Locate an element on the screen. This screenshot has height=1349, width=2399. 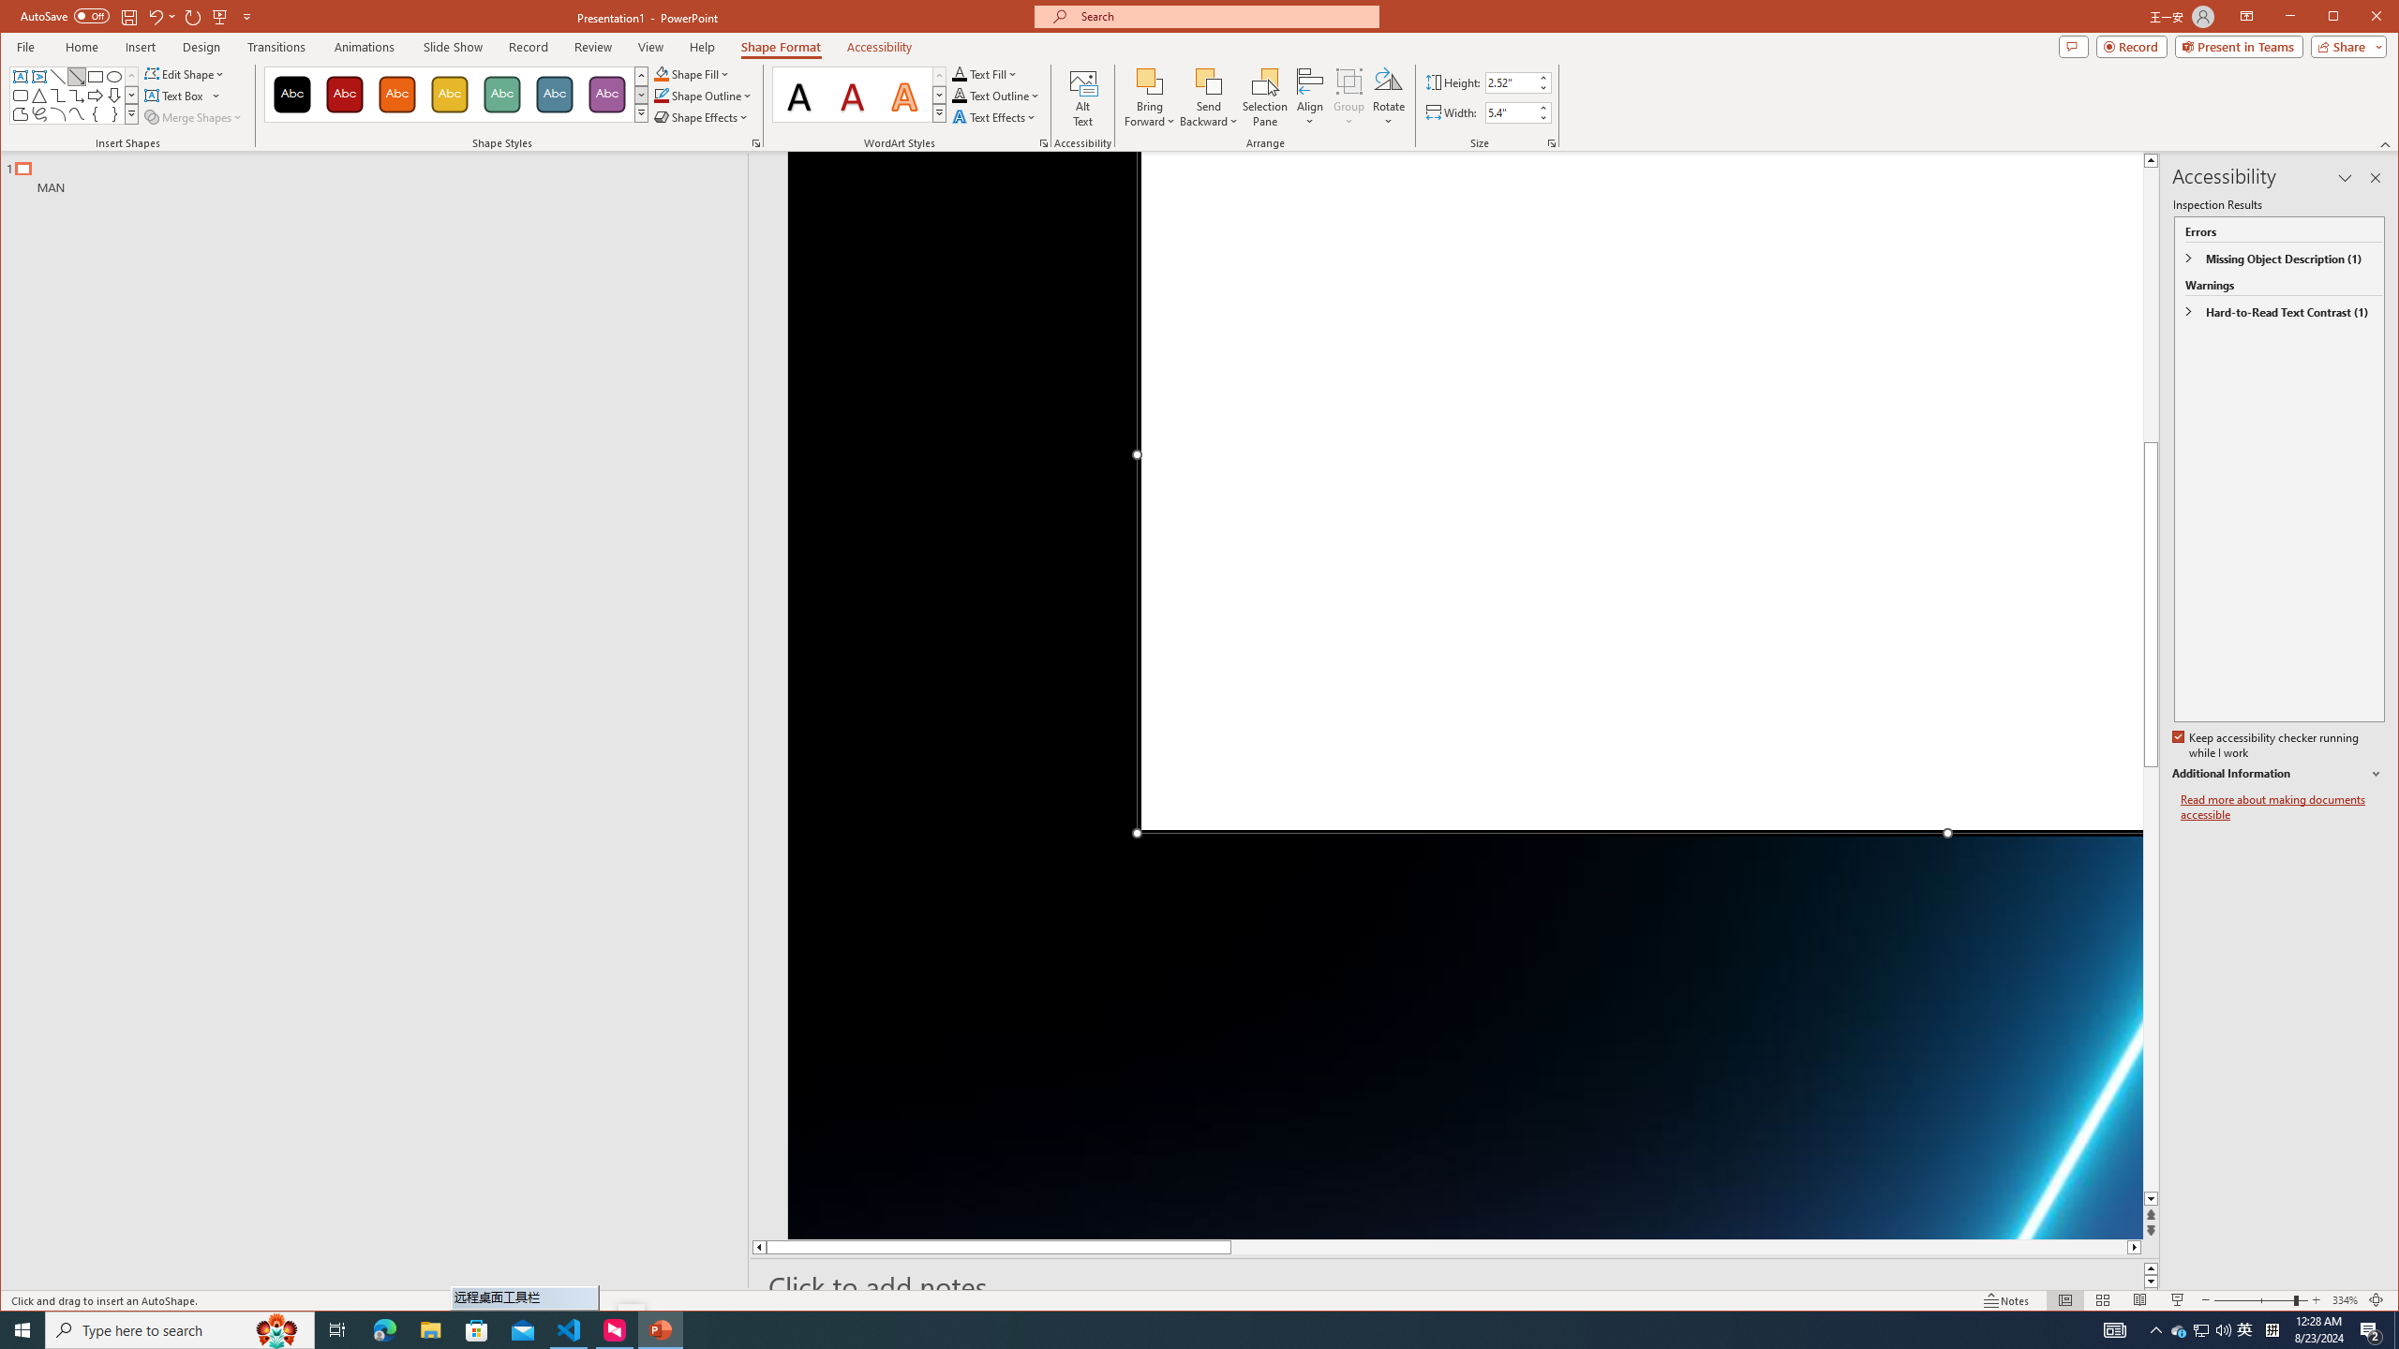
Search highlights icon opens search home window is located at coordinates (277, 1330).